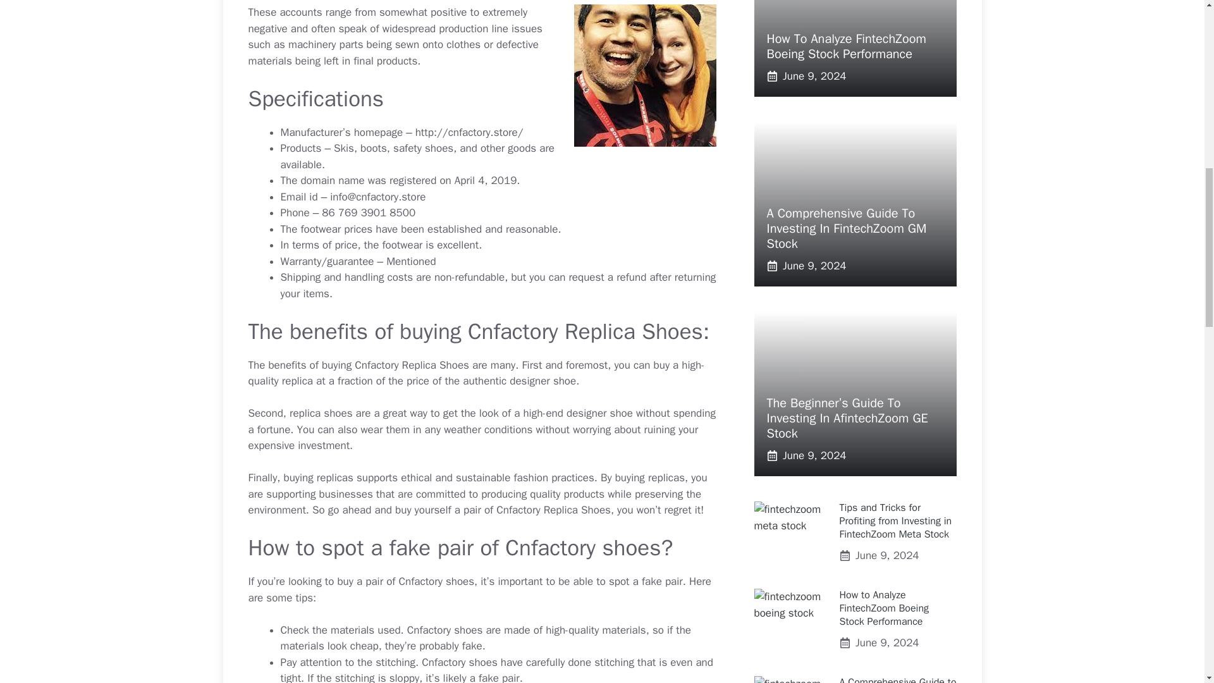 The image size is (1214, 683). I want to click on How To Analyze FintechZoom Boeing Stock Performance, so click(845, 46).